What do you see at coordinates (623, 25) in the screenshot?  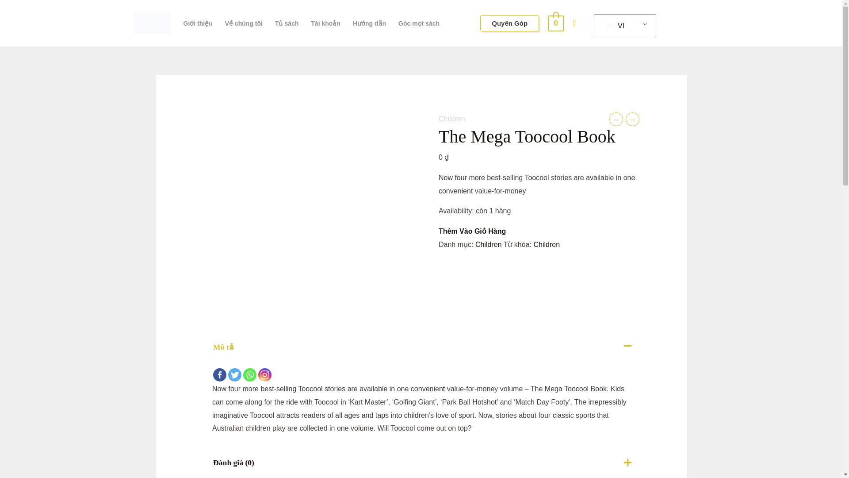 I see `VI` at bounding box center [623, 25].